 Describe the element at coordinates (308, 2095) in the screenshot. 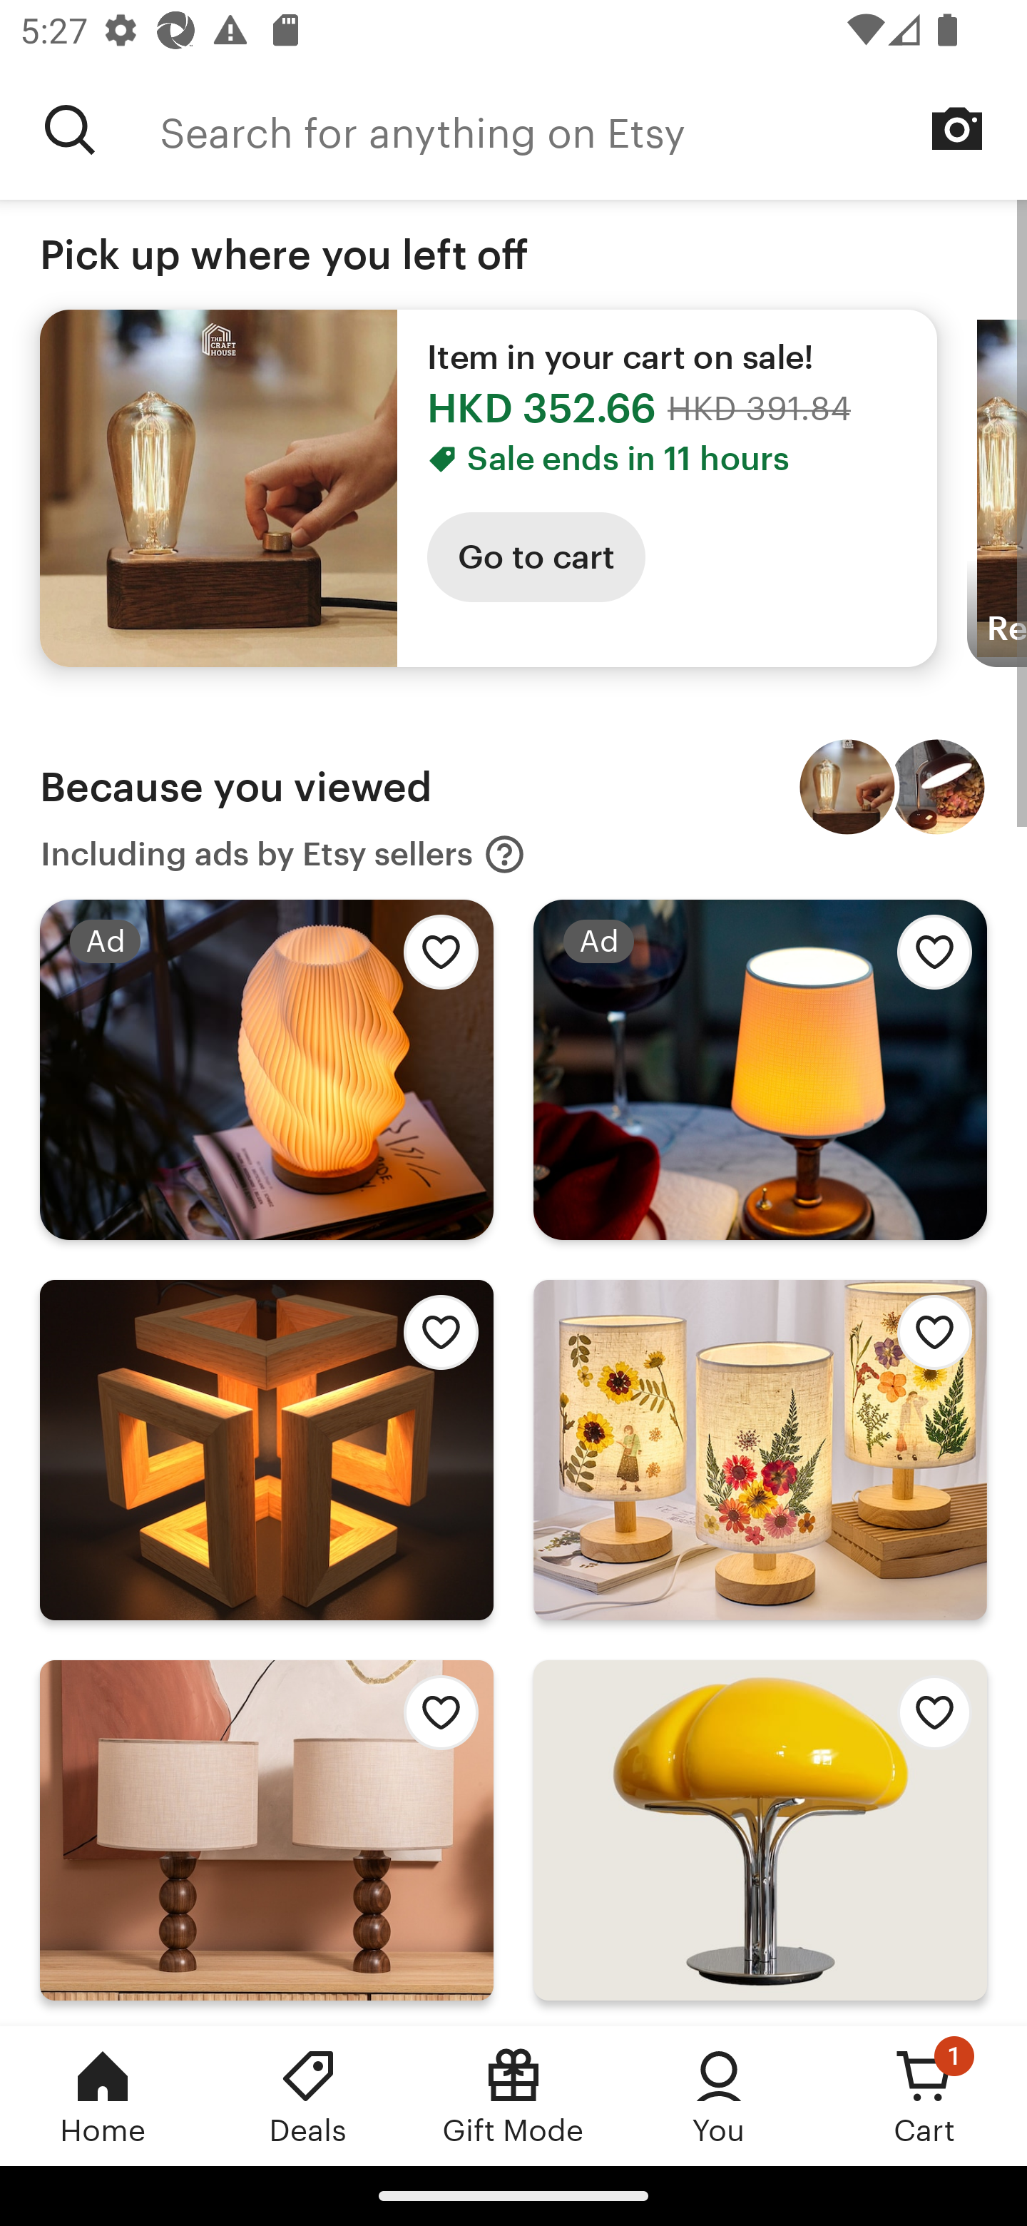

I see `Deals` at that location.